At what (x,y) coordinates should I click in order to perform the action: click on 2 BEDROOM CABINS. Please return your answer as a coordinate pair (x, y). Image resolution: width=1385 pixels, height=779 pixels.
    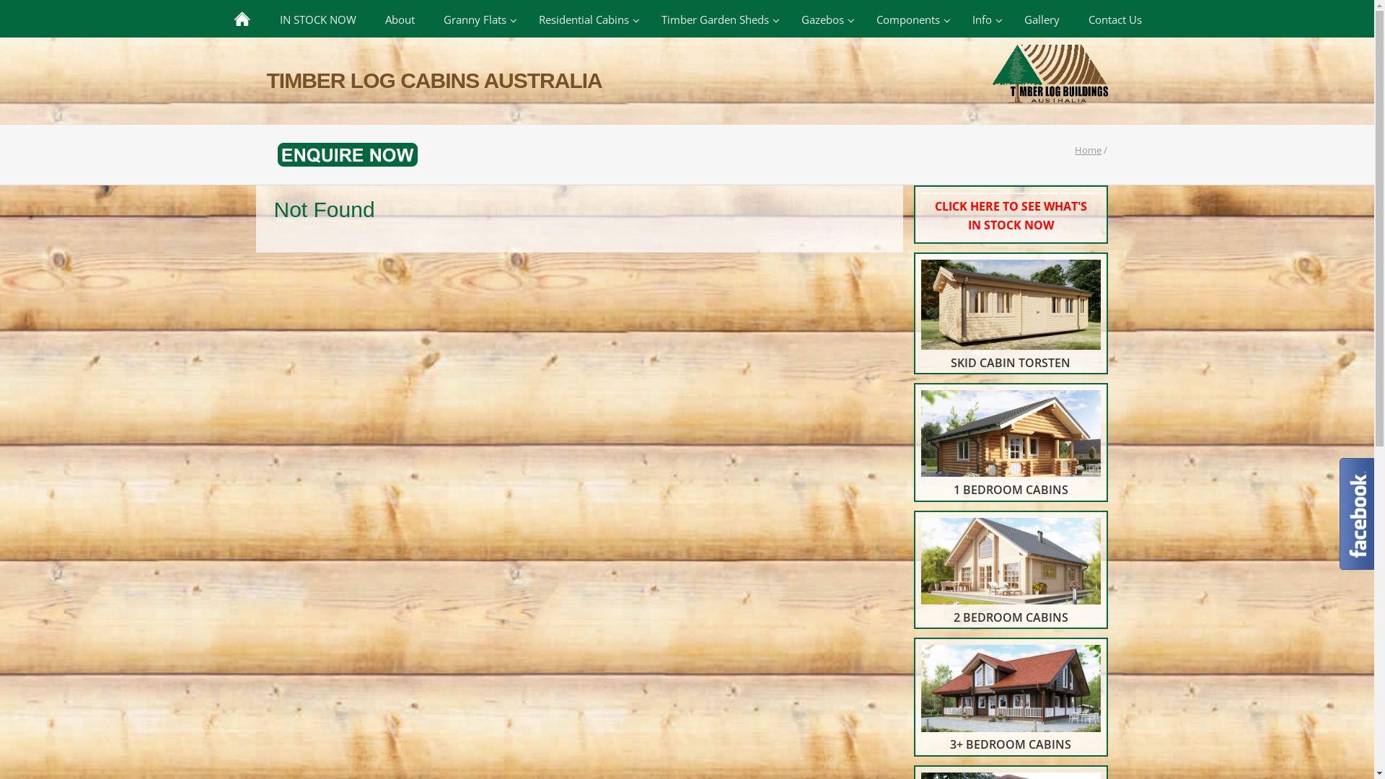
    Looking at the image, I should click on (1010, 573).